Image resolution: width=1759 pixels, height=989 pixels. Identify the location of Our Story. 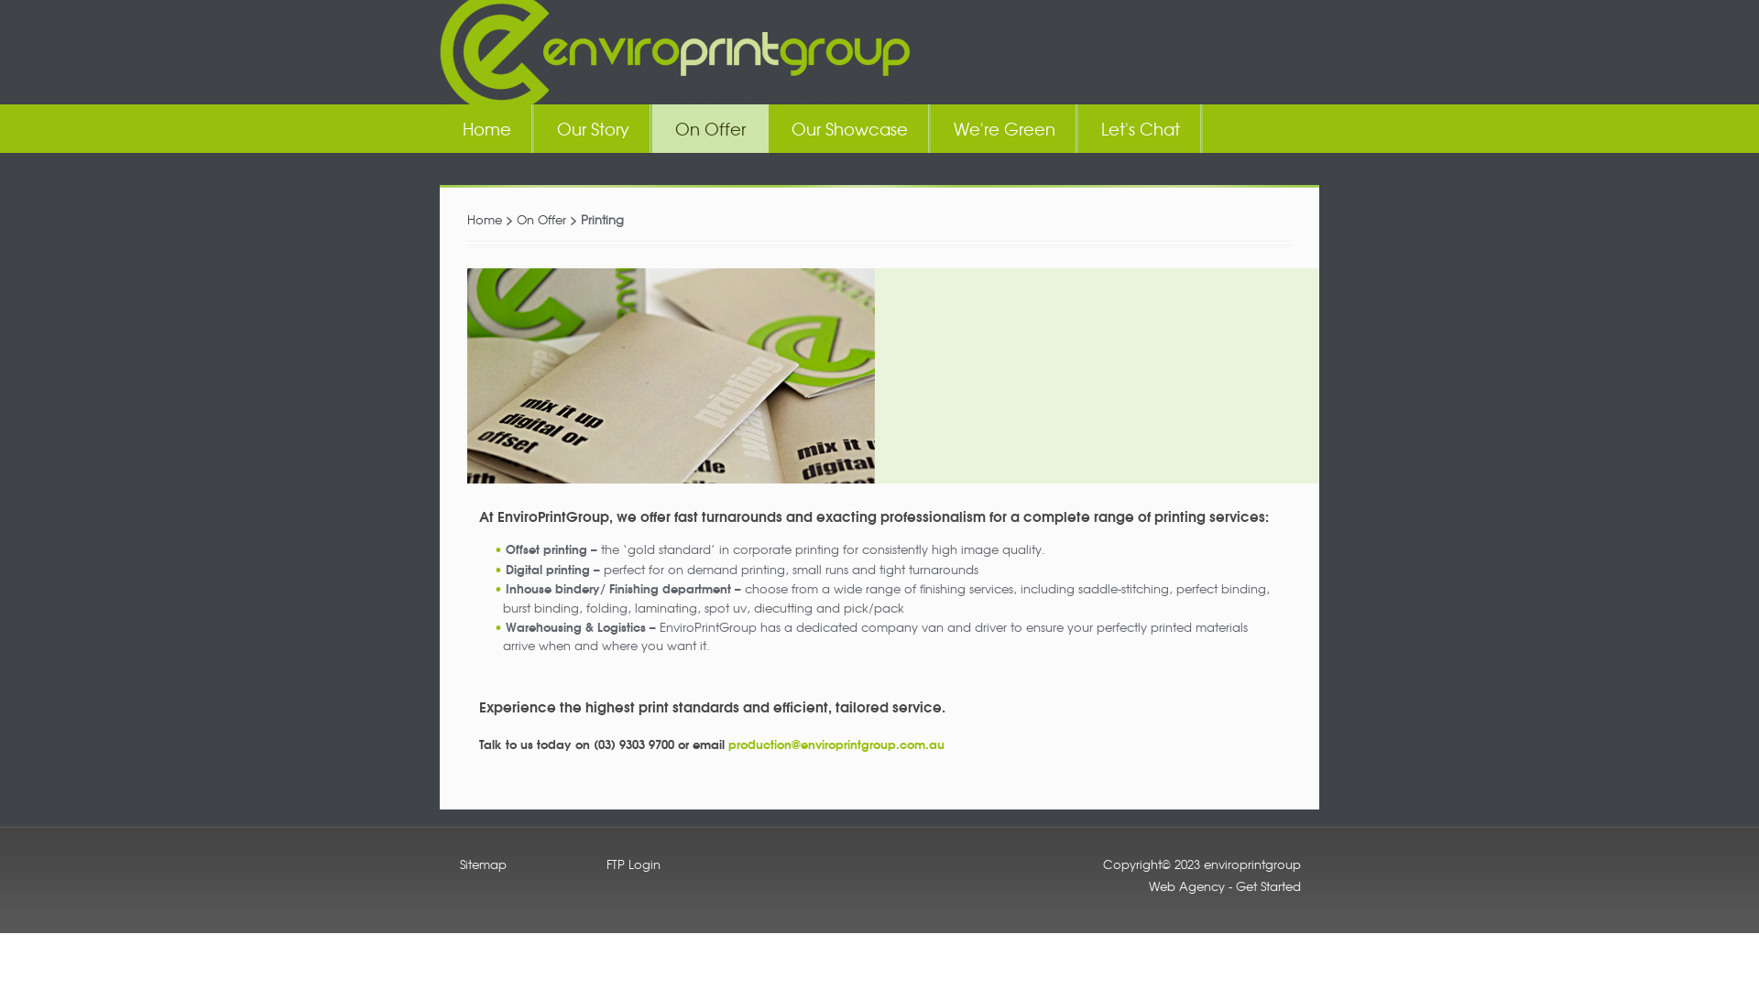
(594, 128).